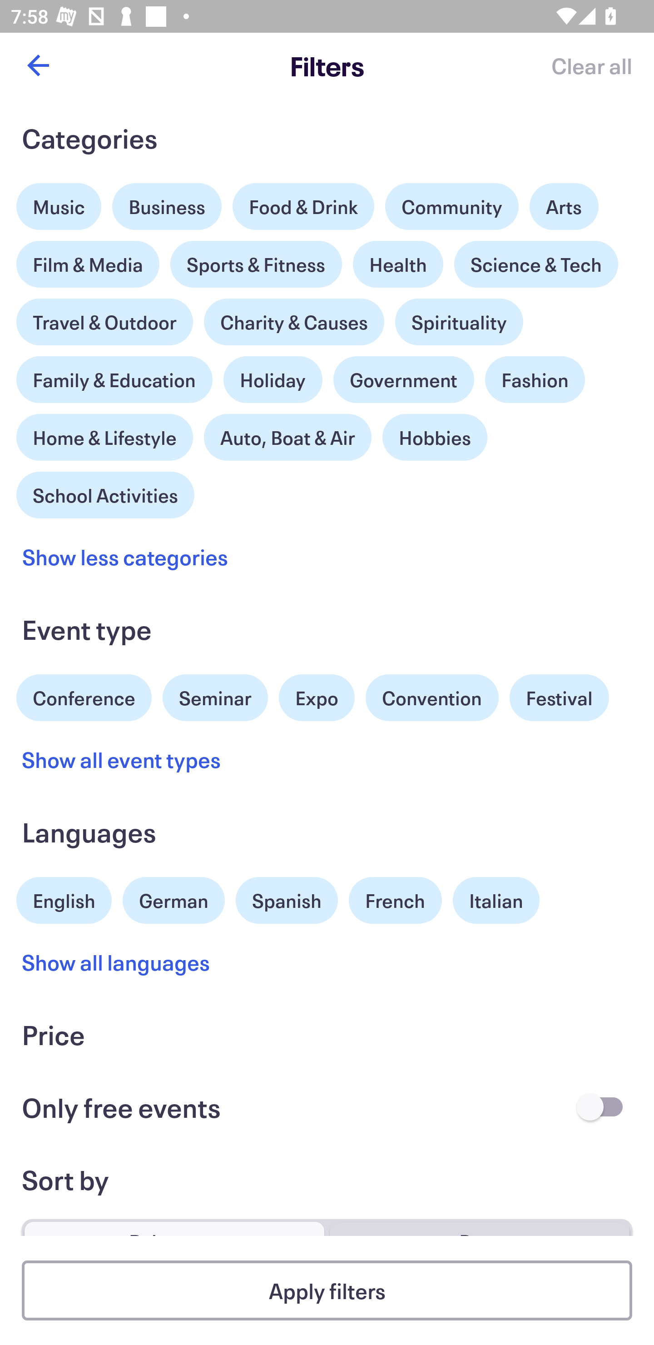 This screenshot has height=1345, width=654. I want to click on Back button, so click(38, 65).